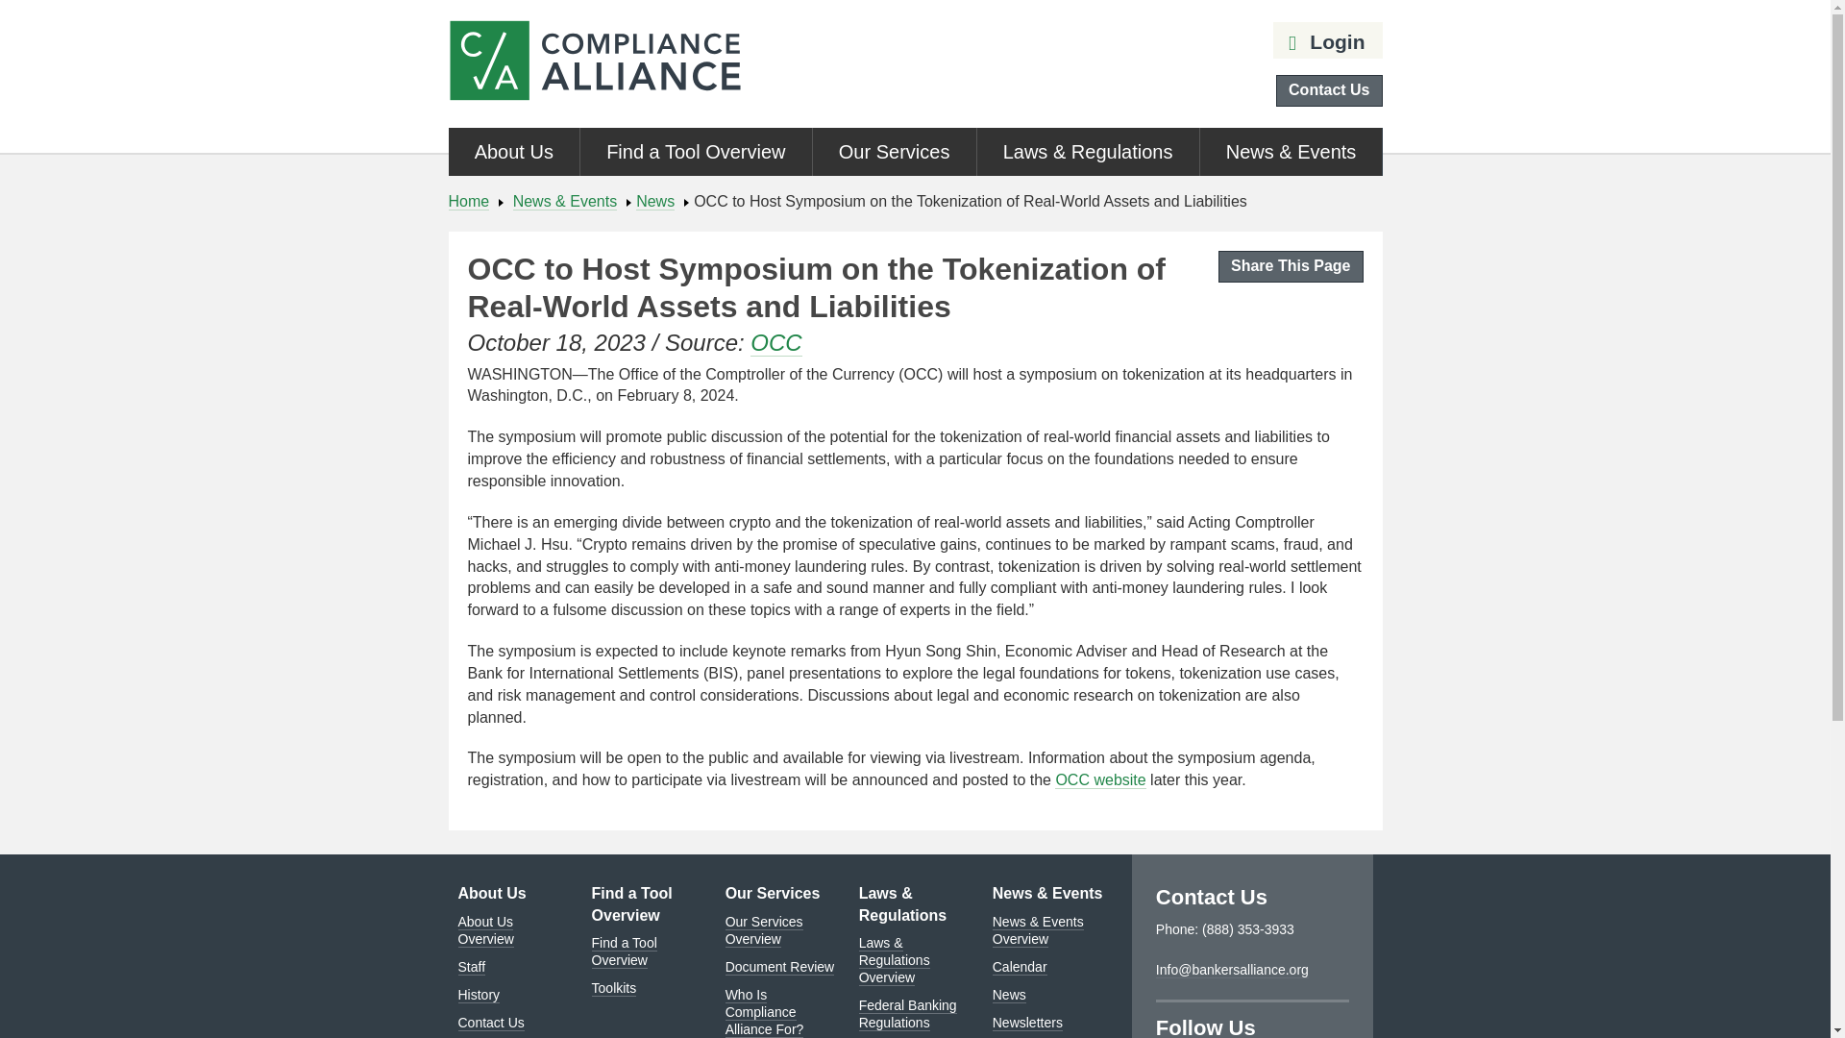  Describe the element at coordinates (594, 63) in the screenshot. I see `Compliance Alliance` at that location.